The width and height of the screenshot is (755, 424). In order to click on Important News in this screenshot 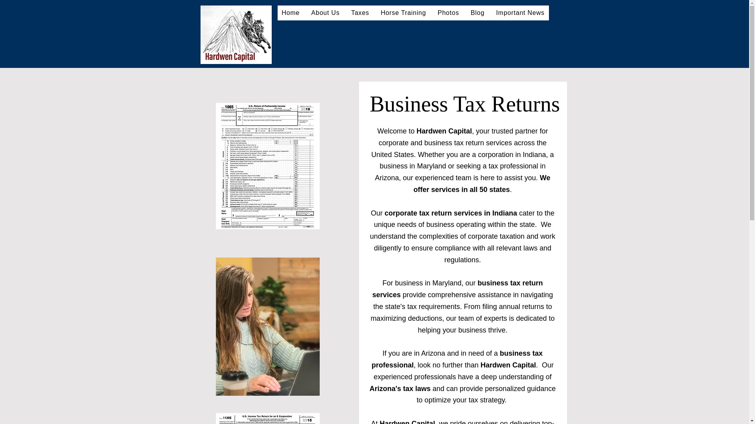, I will do `click(520, 13)`.